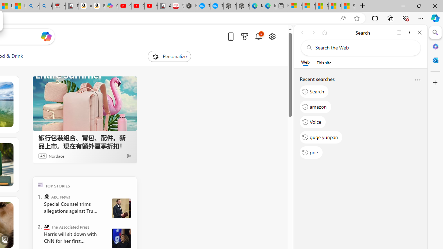 The width and height of the screenshot is (443, 249). Describe the element at coordinates (399, 33) in the screenshot. I see `Open link in new tab` at that location.